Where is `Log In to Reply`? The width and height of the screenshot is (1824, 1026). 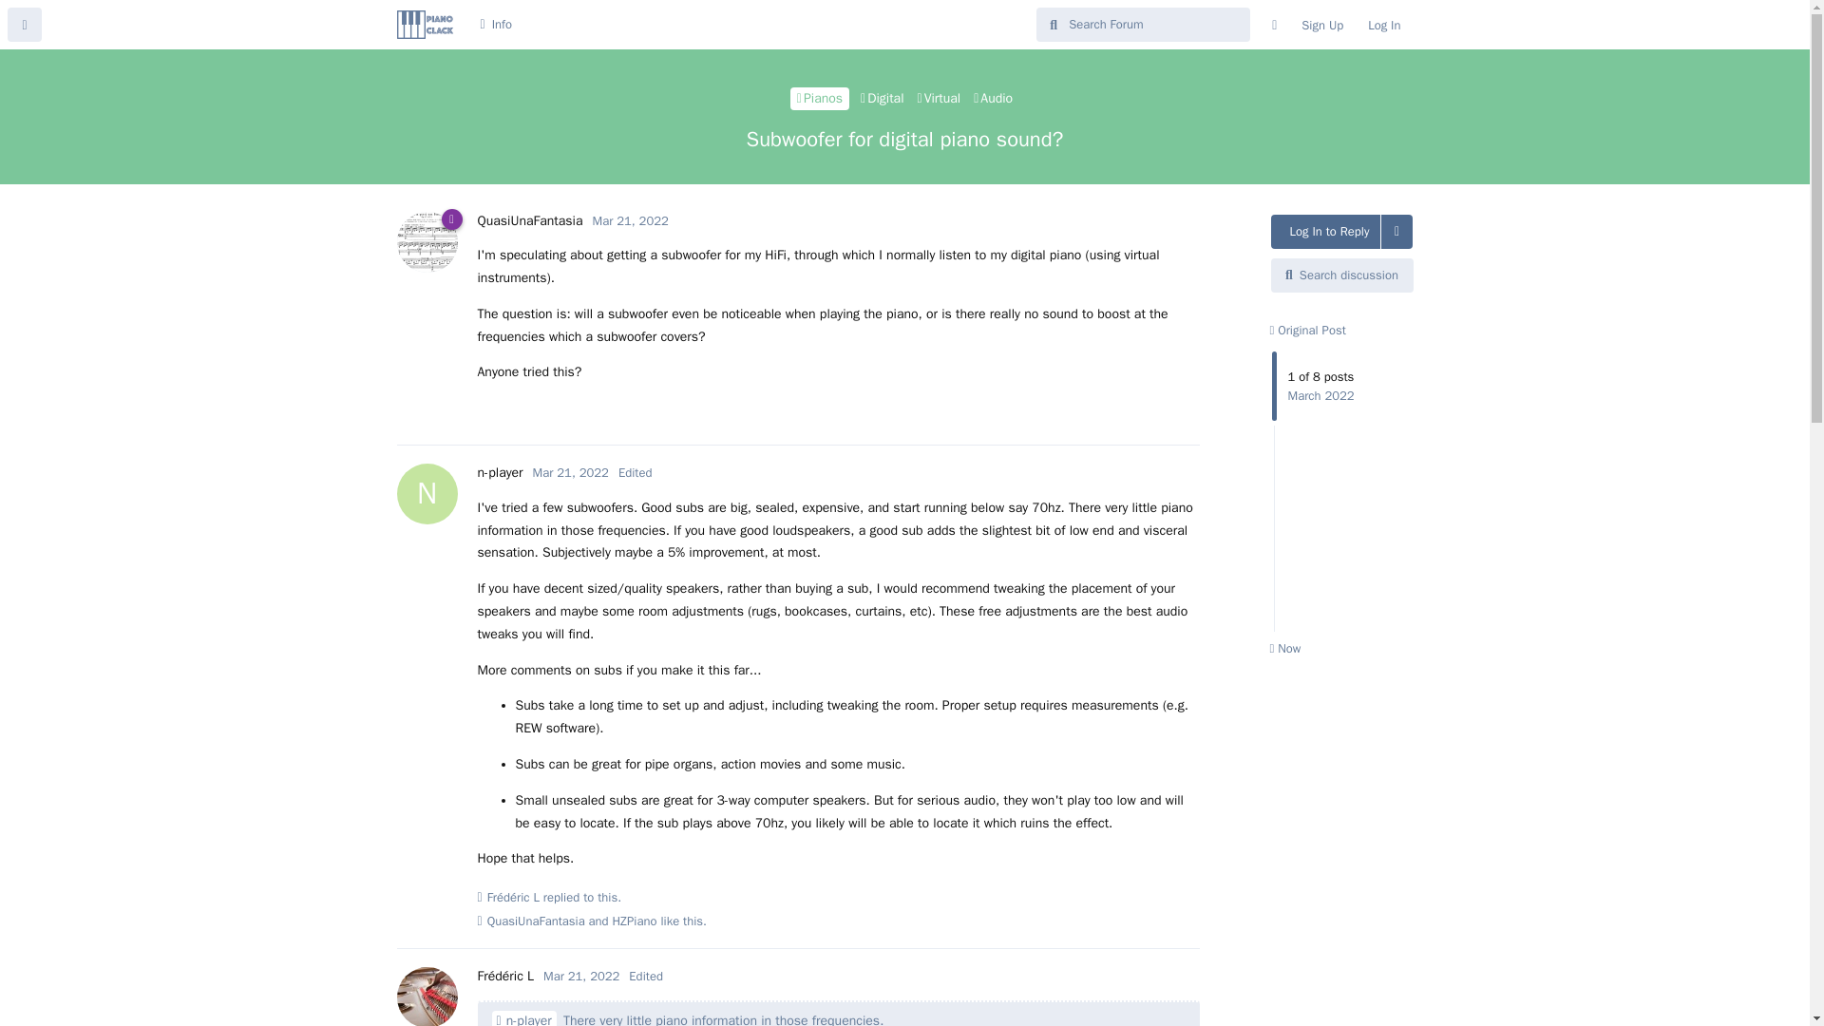
Log In to Reply is located at coordinates (1326, 232).